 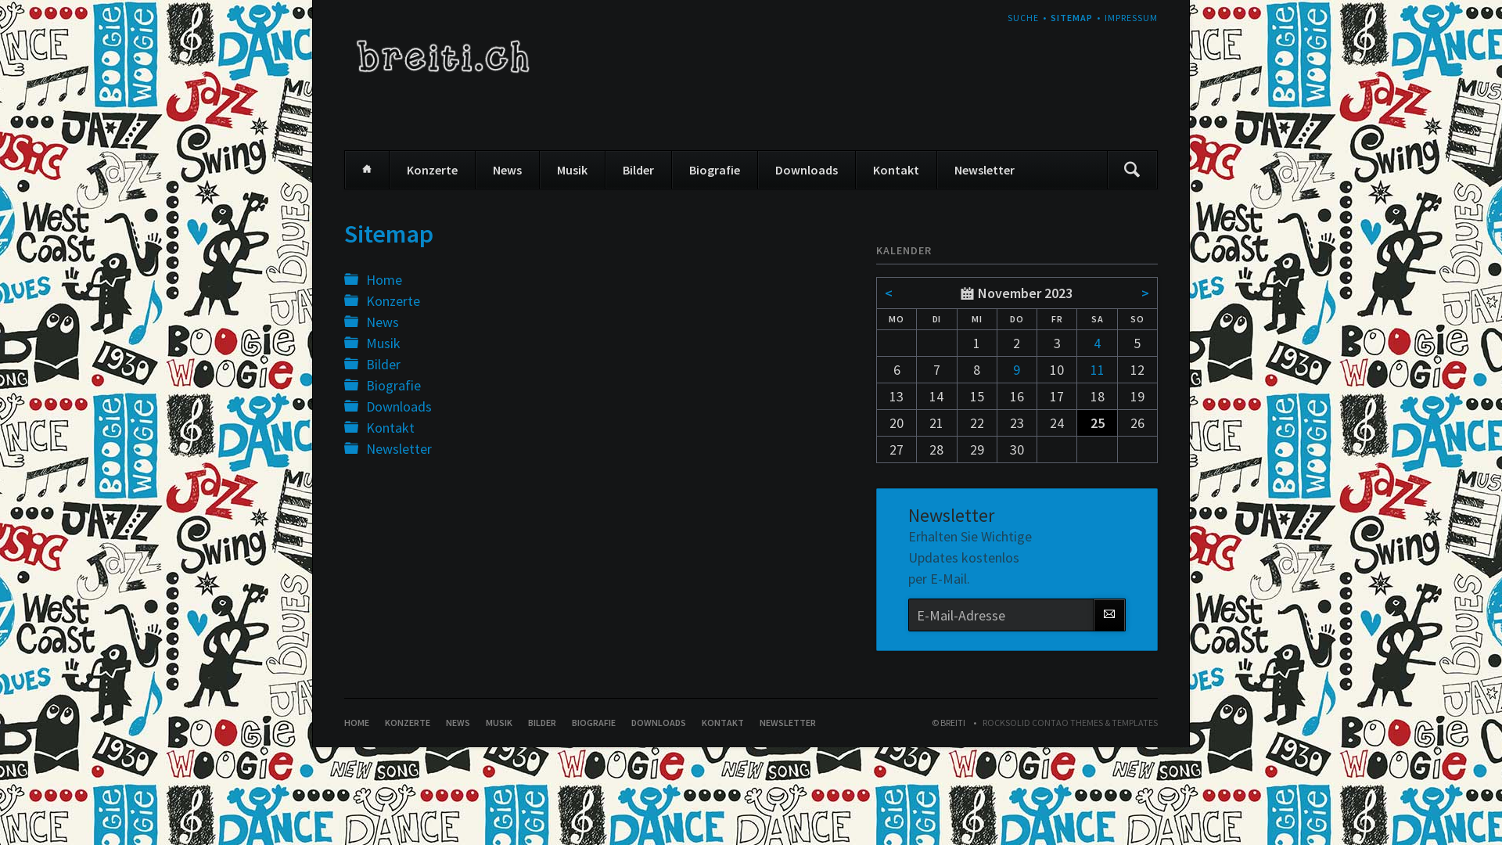 What do you see at coordinates (1132, 170) in the screenshot?
I see `Suchen` at bounding box center [1132, 170].